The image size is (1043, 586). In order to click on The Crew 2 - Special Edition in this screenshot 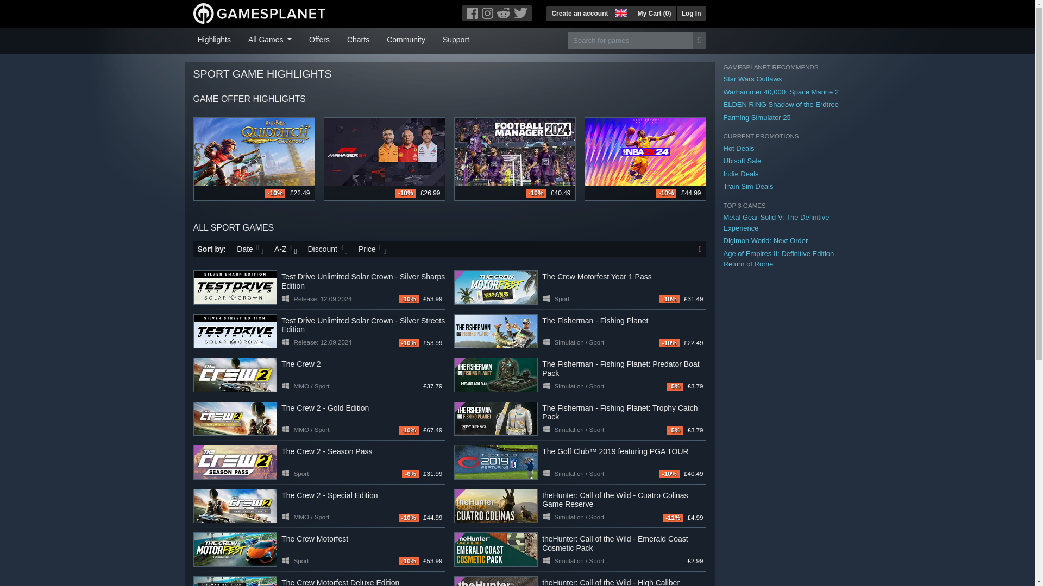, I will do `click(235, 506)`.